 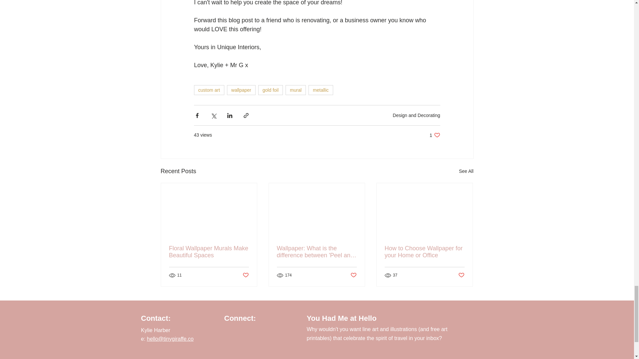 What do you see at coordinates (270, 90) in the screenshot?
I see `mural` at bounding box center [270, 90].